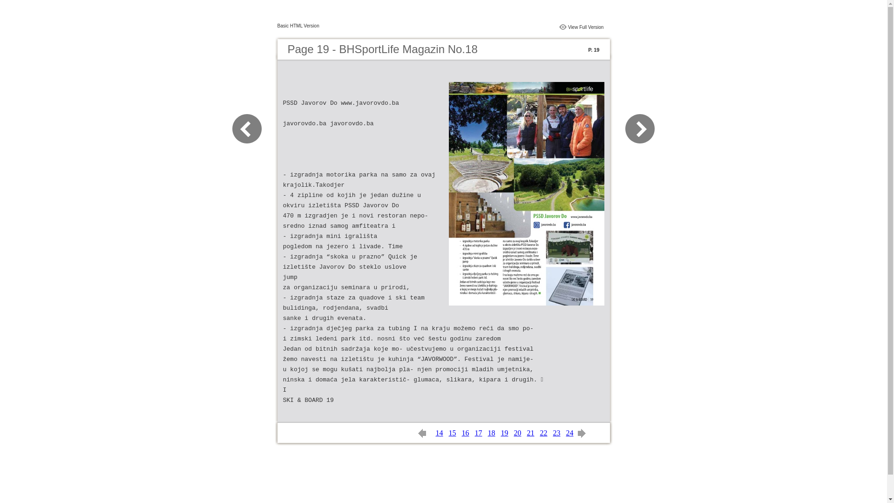  What do you see at coordinates (492, 433) in the screenshot?
I see `18` at bounding box center [492, 433].